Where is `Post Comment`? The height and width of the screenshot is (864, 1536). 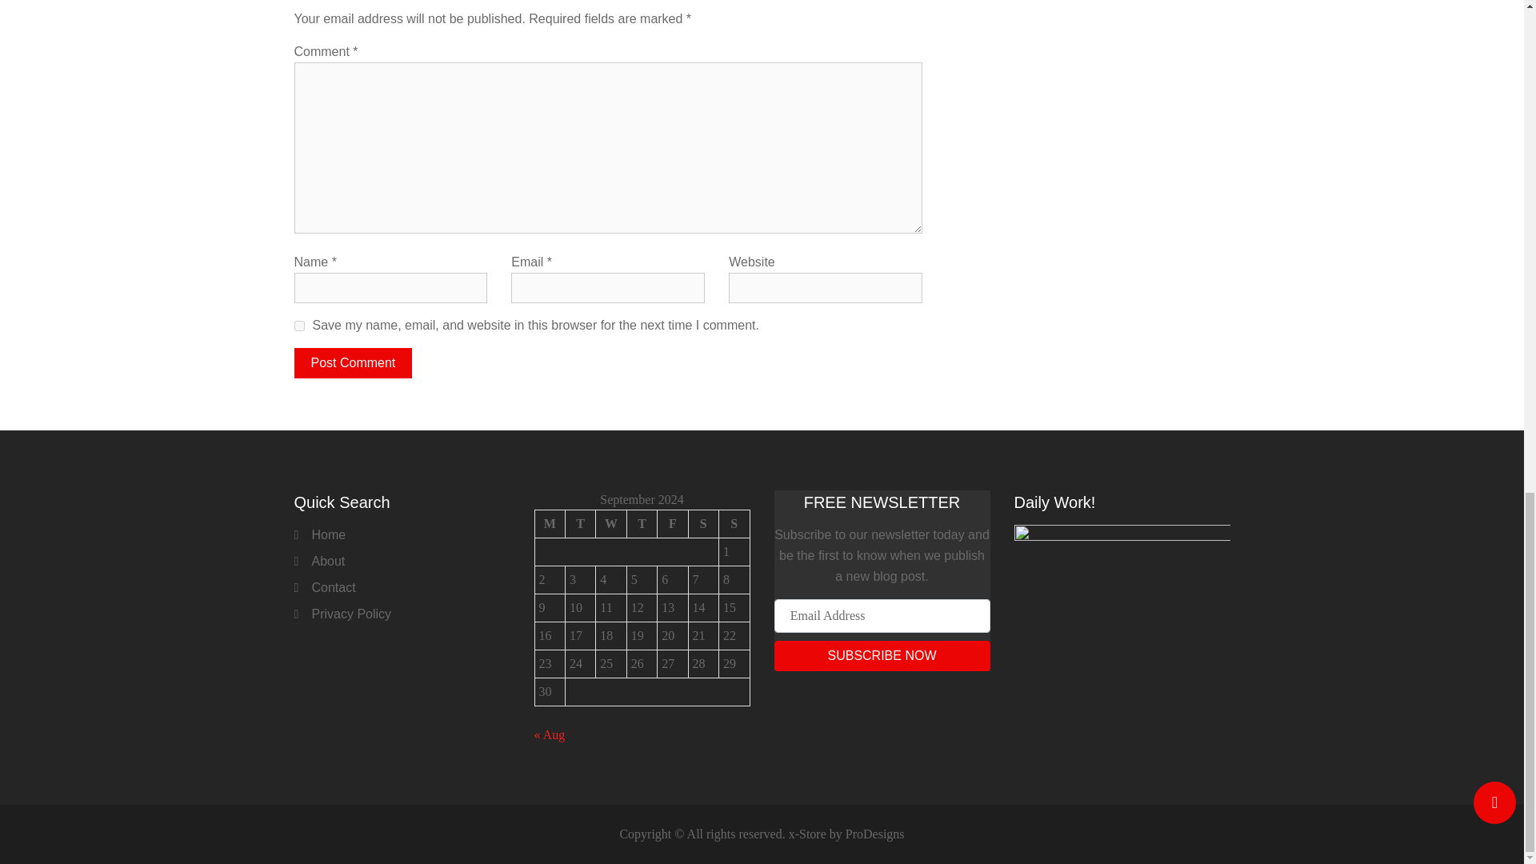
Post Comment is located at coordinates (354, 363).